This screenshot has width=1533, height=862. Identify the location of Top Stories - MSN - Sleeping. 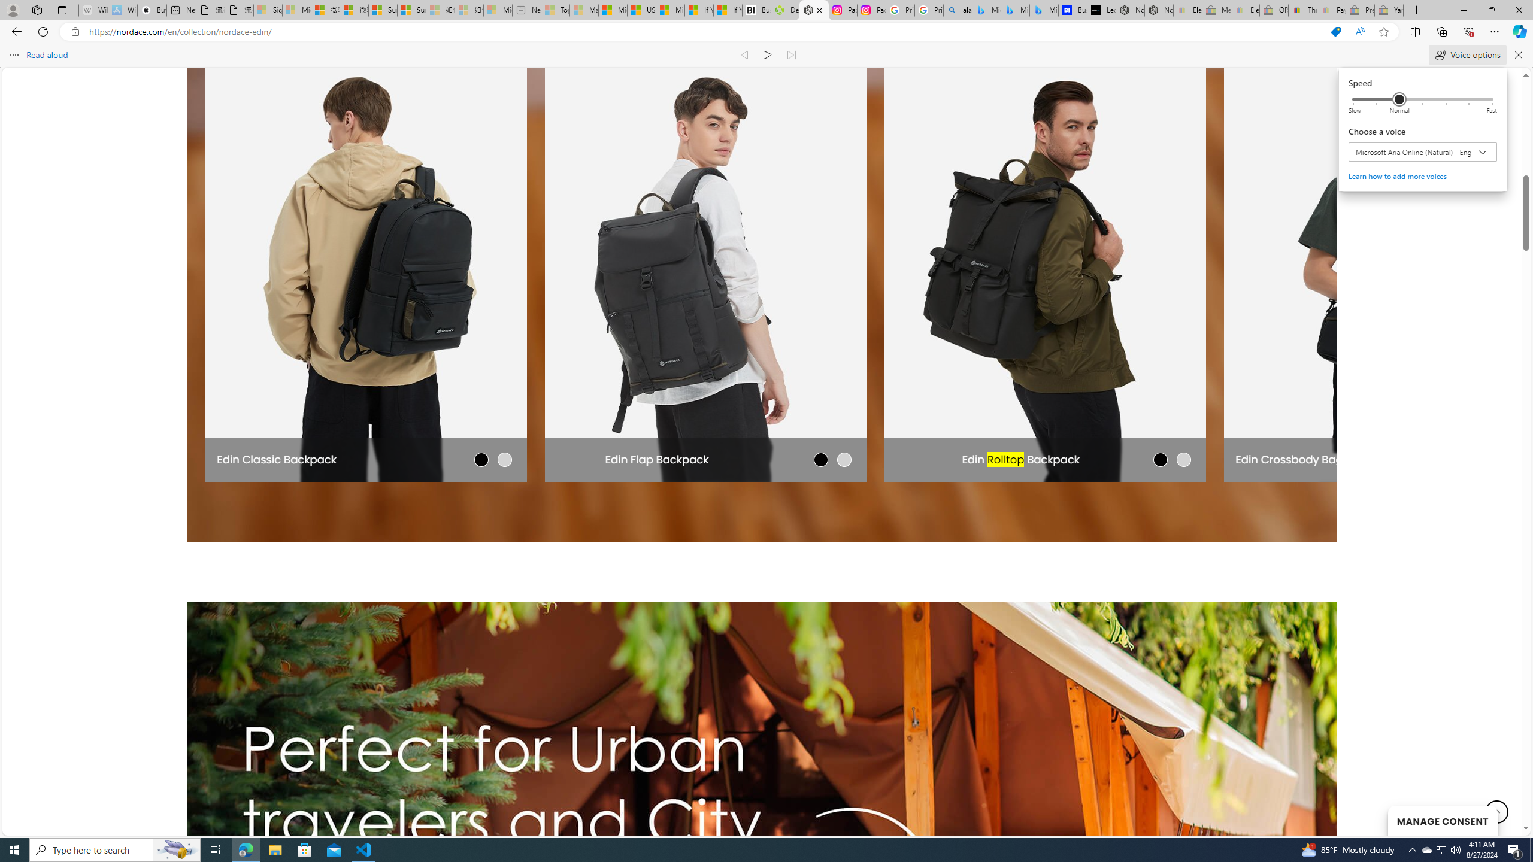
(556, 10).